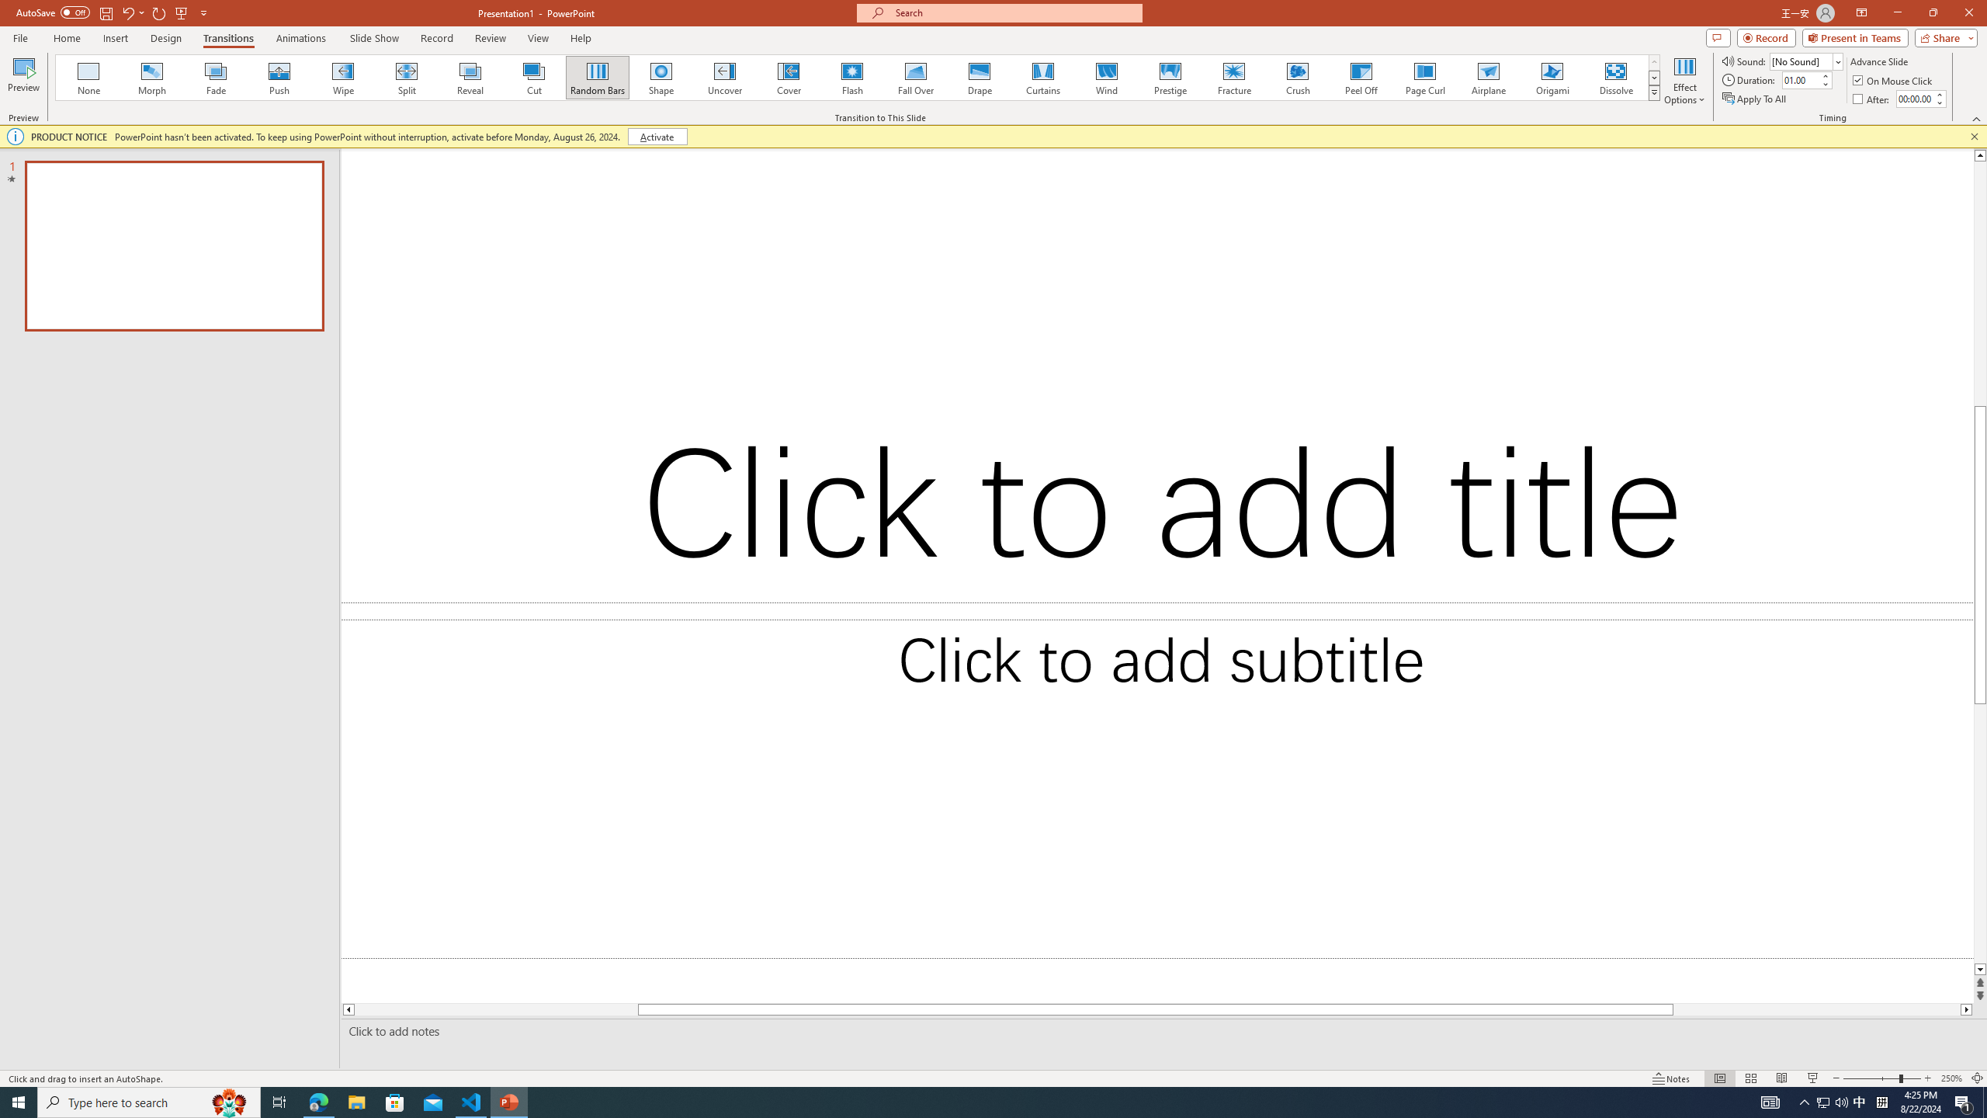 The width and height of the screenshot is (1987, 1118). What do you see at coordinates (279, 78) in the screenshot?
I see `Push` at bounding box center [279, 78].